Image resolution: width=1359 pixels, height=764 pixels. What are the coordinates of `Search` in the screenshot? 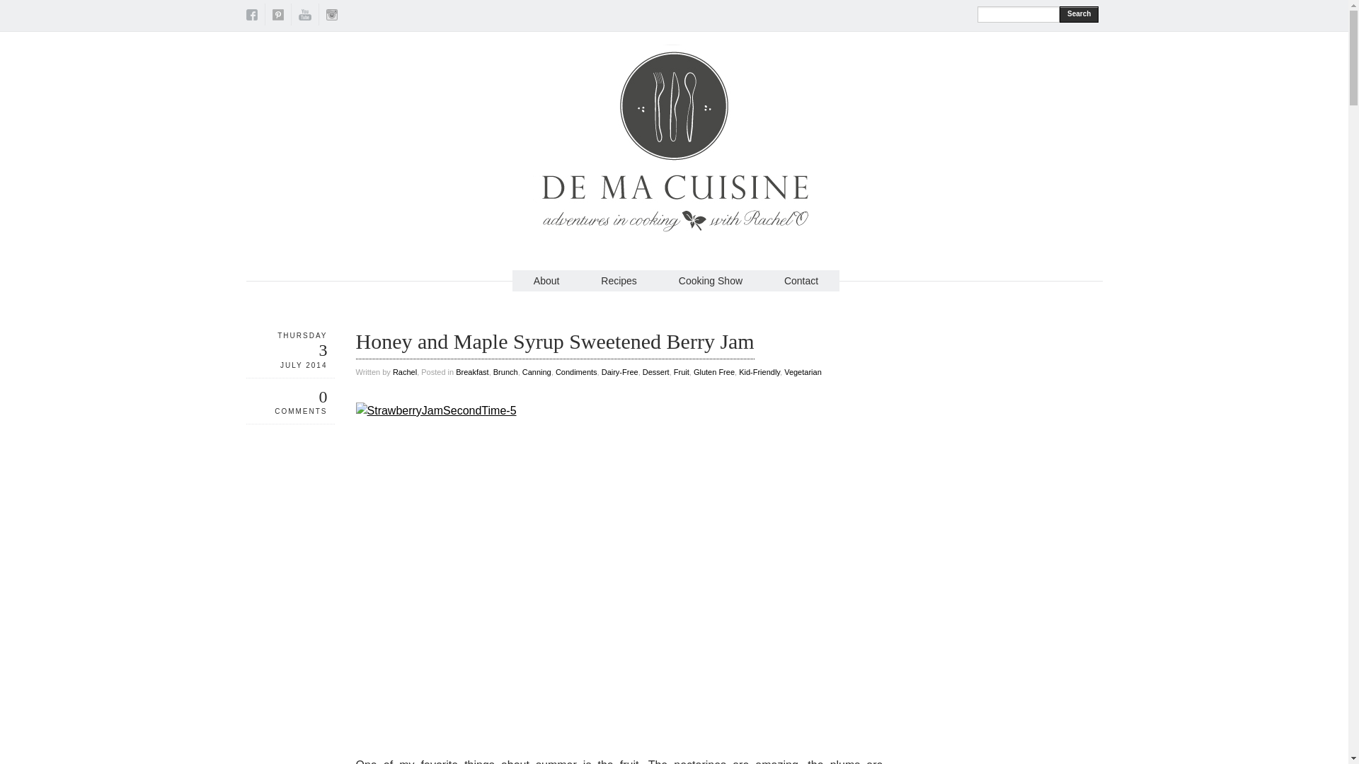 It's located at (1079, 14).